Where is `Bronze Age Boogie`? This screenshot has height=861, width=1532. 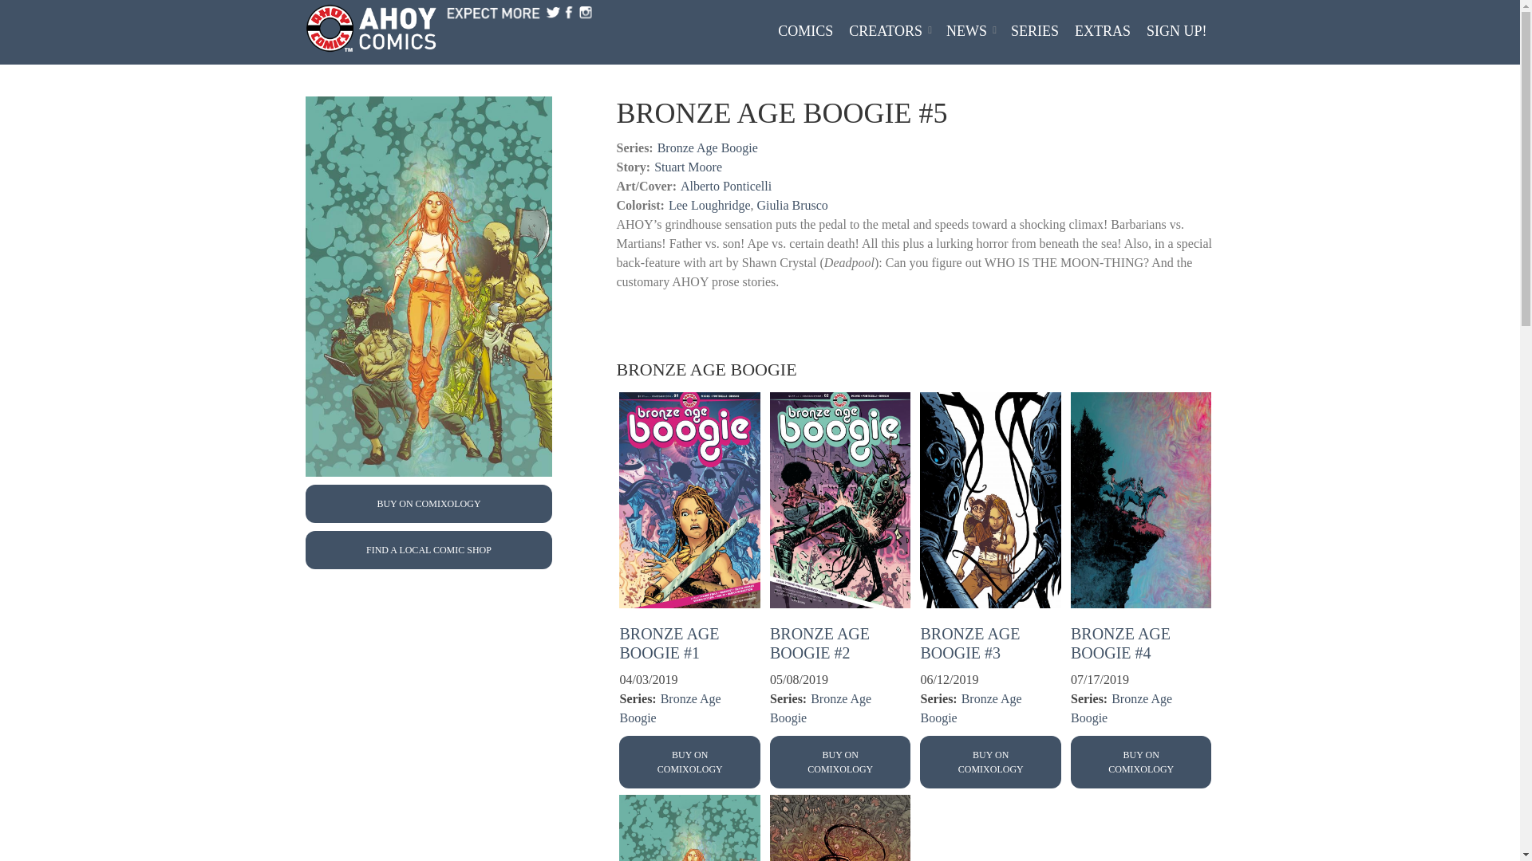
Bronze Age Boogie is located at coordinates (820, 708).